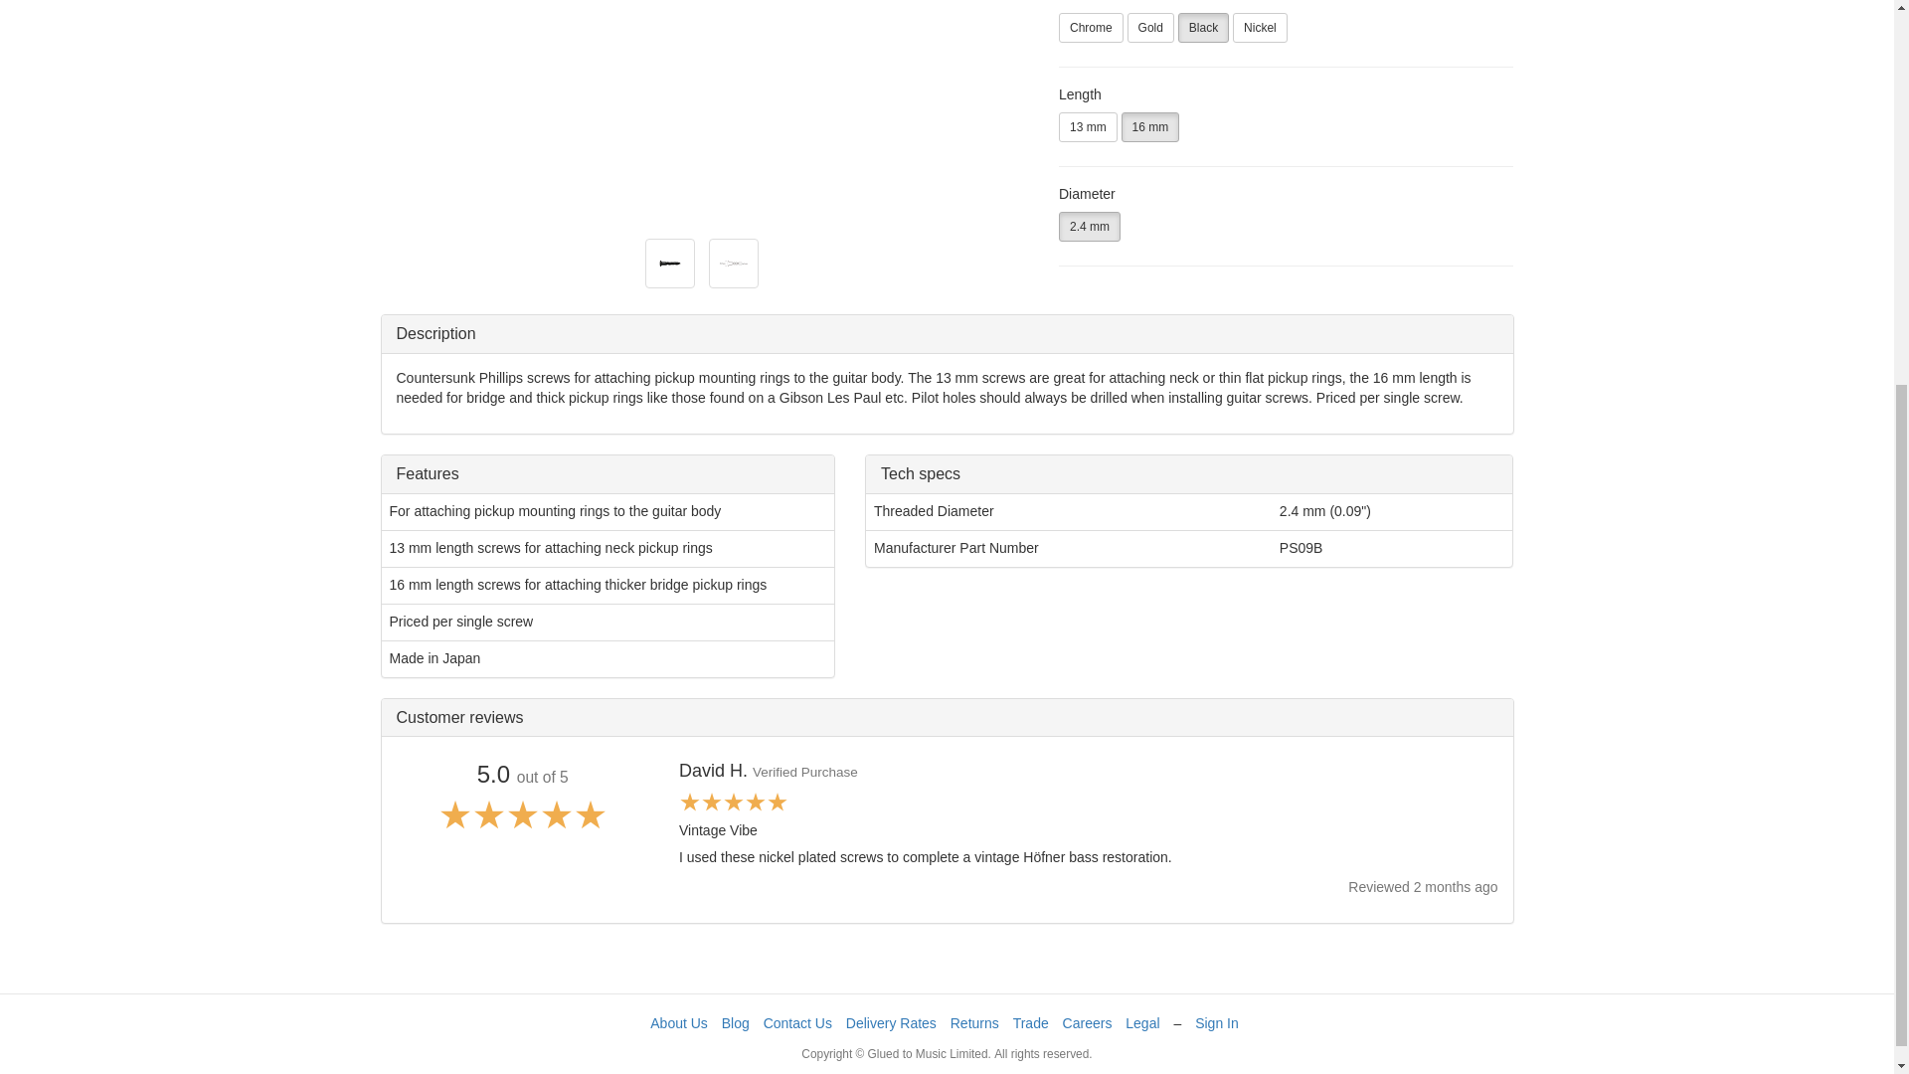  I want to click on Legal, so click(1141, 1022).